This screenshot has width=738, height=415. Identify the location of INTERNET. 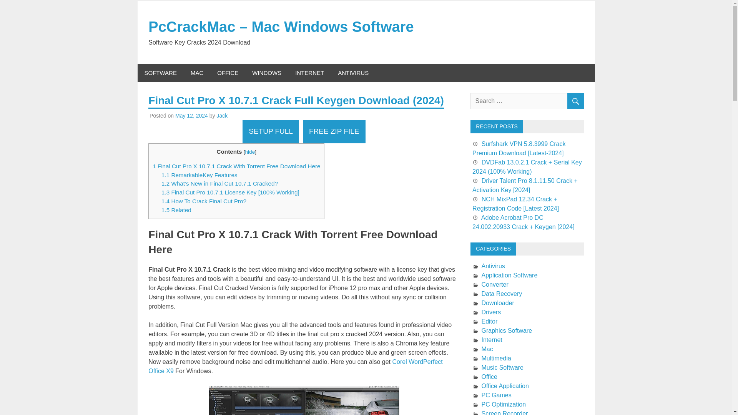
(309, 73).